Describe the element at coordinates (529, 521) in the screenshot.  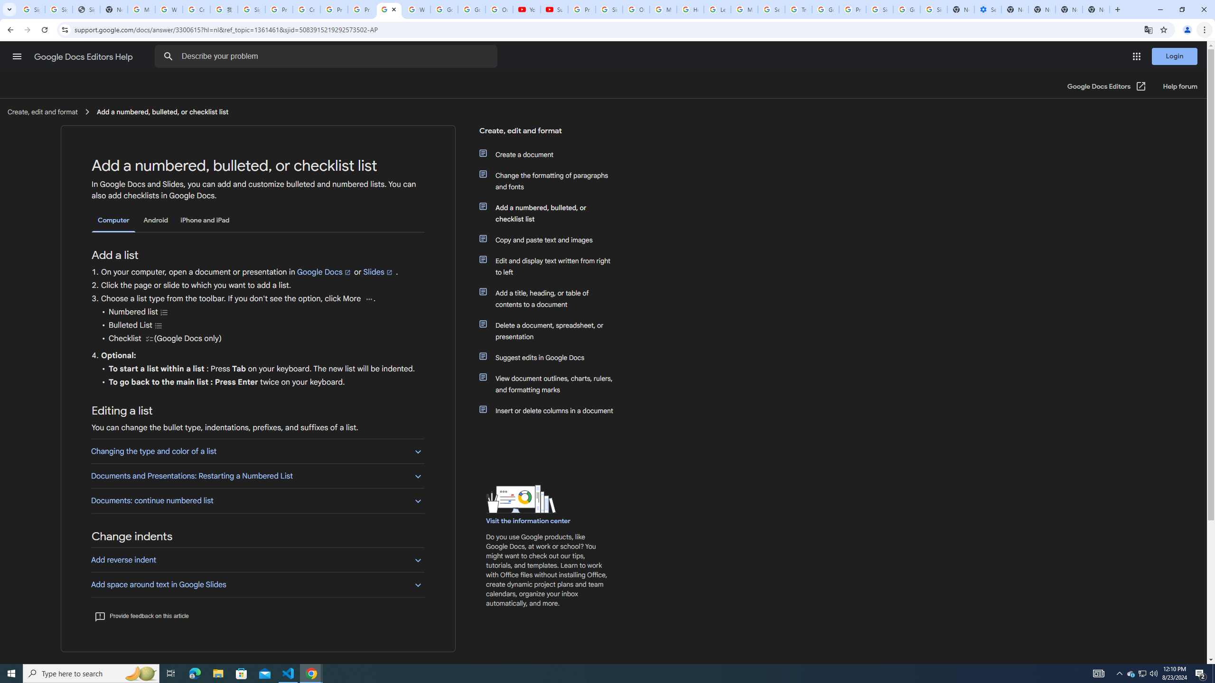
I see `Visit the information center` at that location.